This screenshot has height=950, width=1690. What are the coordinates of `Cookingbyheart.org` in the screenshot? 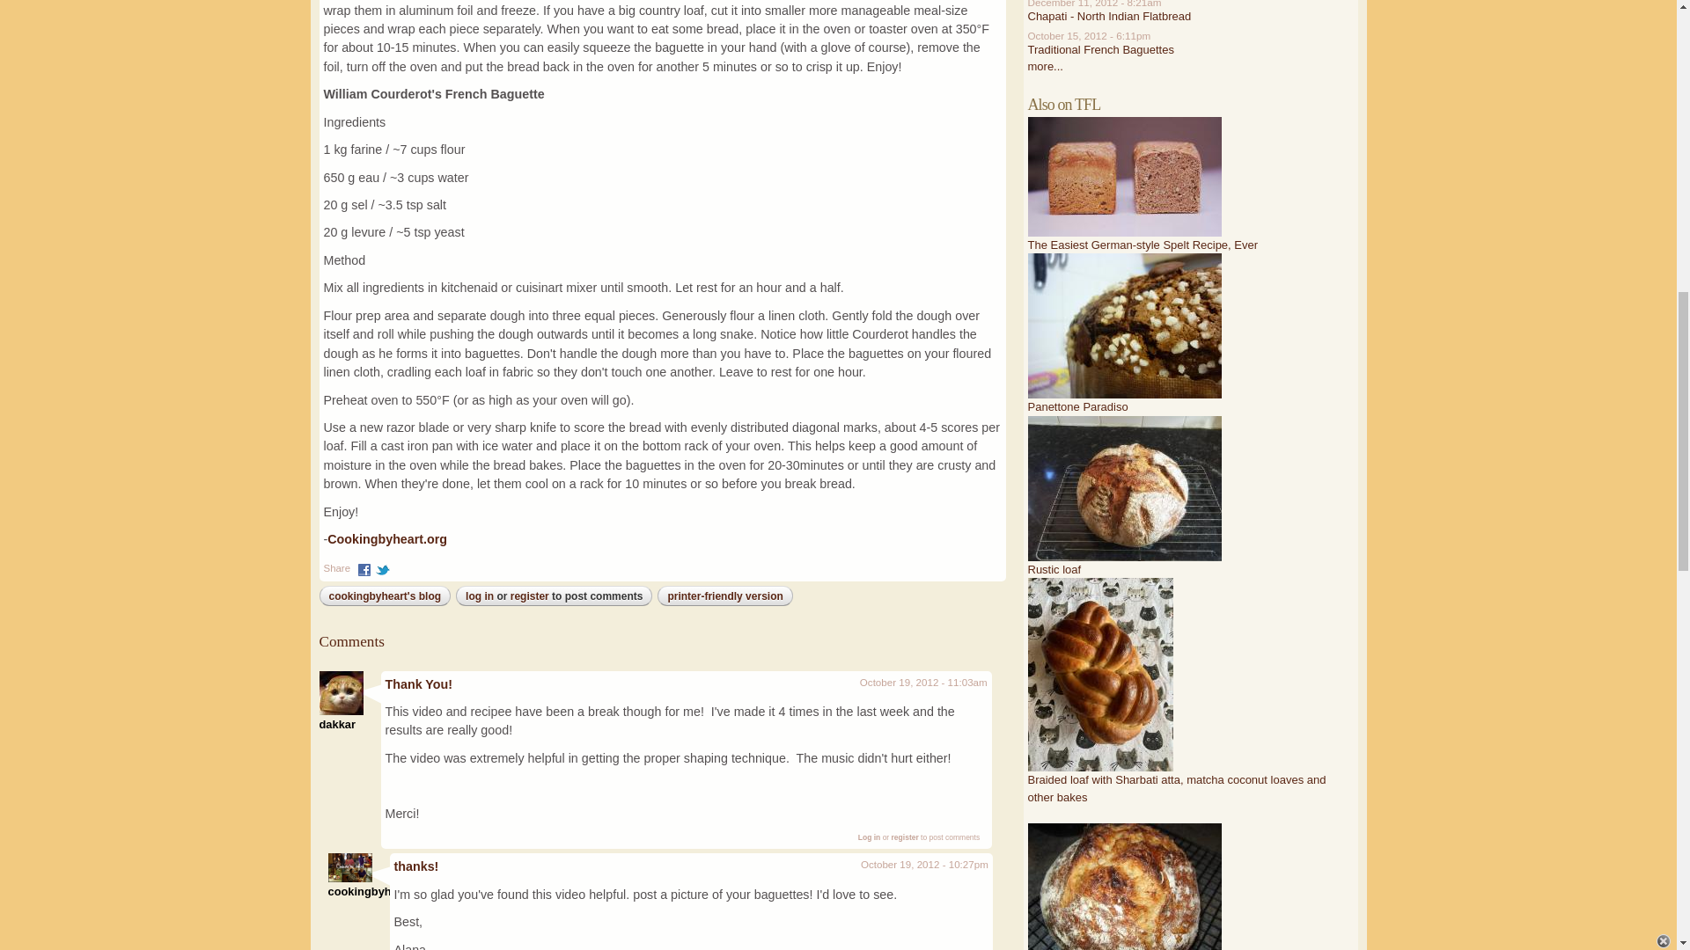 It's located at (387, 538).